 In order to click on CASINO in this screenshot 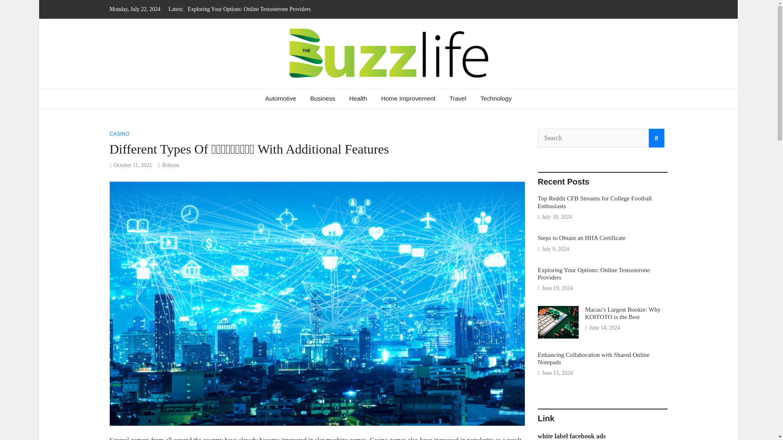, I will do `click(119, 134)`.